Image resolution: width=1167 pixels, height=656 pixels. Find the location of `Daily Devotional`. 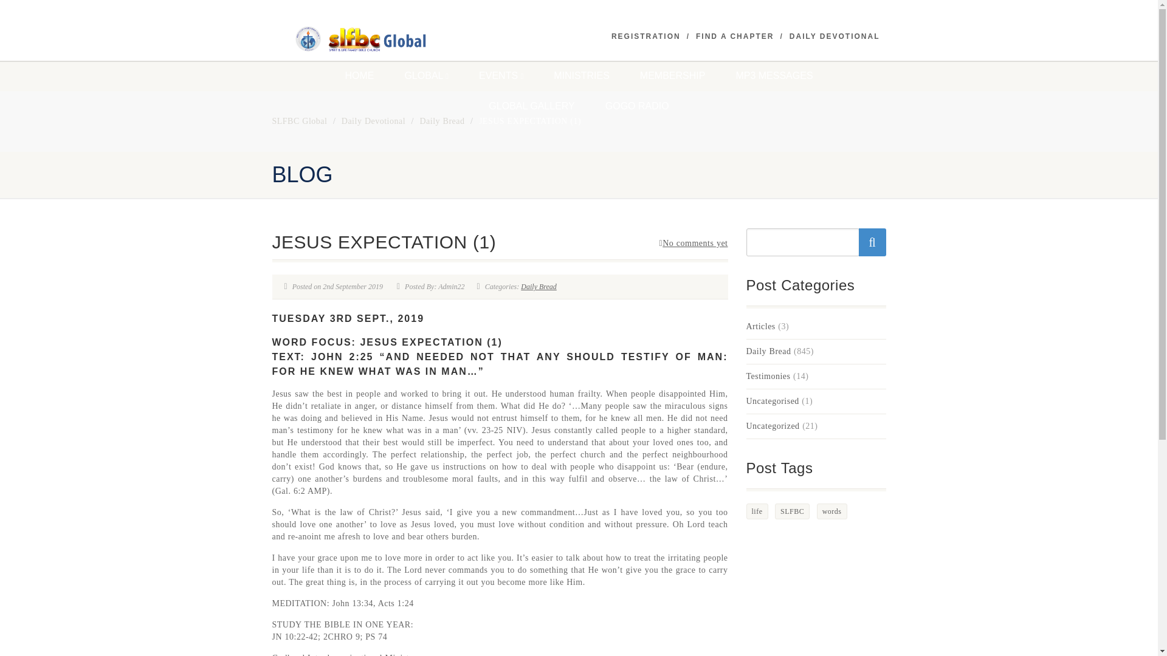

Daily Devotional is located at coordinates (373, 121).